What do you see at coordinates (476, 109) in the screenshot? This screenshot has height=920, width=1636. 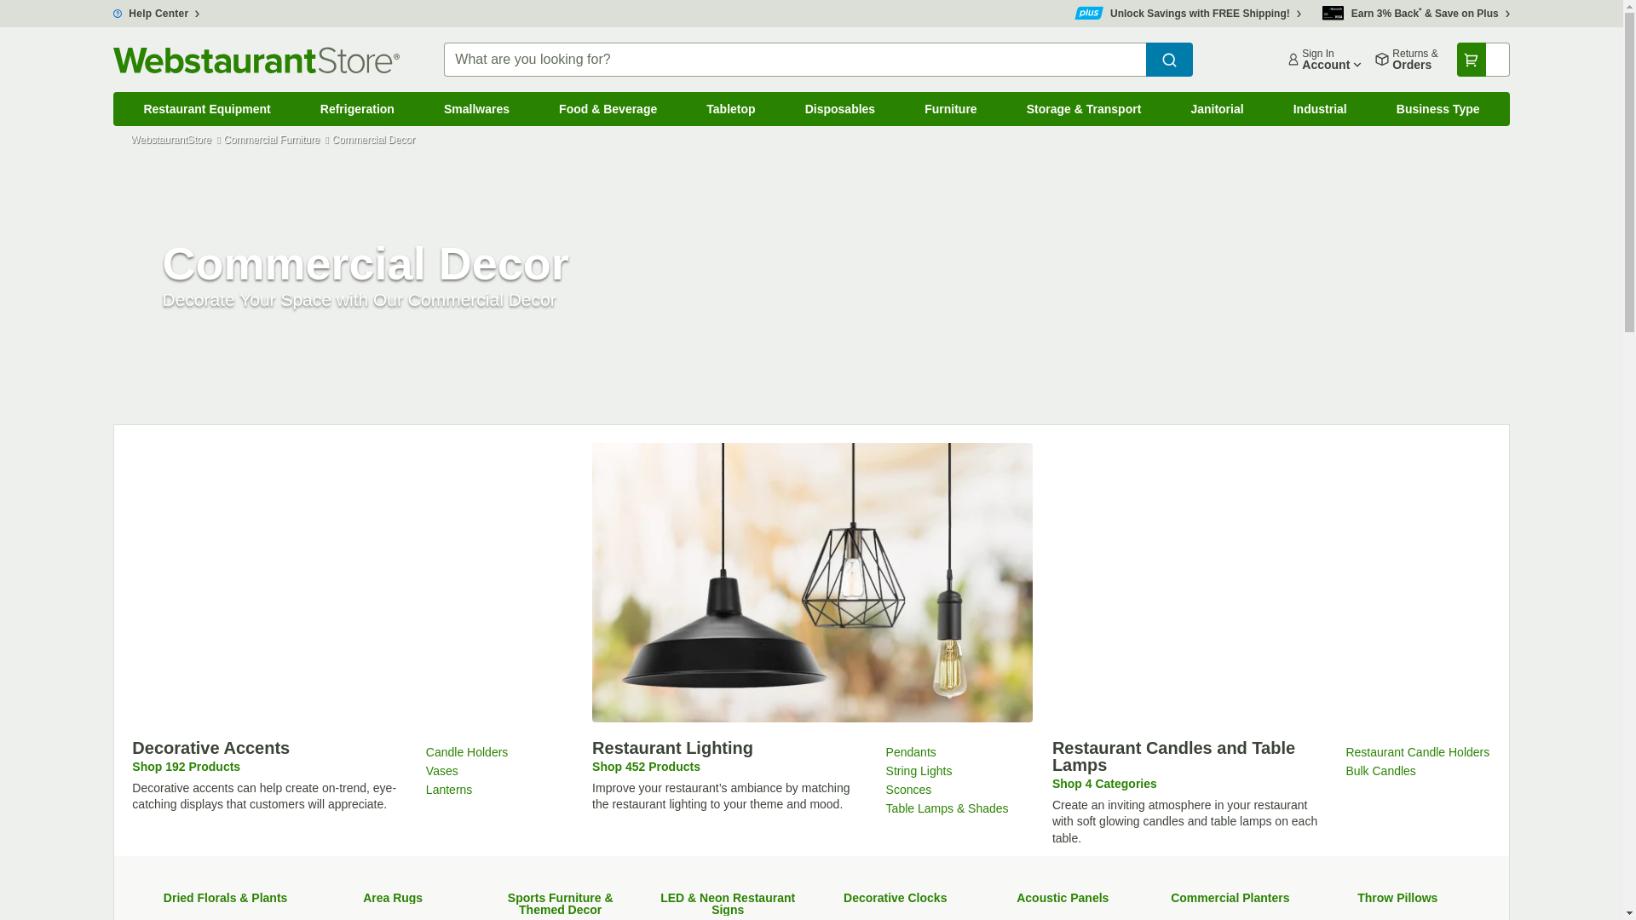 I see `Acoustic Panels` at bounding box center [476, 109].